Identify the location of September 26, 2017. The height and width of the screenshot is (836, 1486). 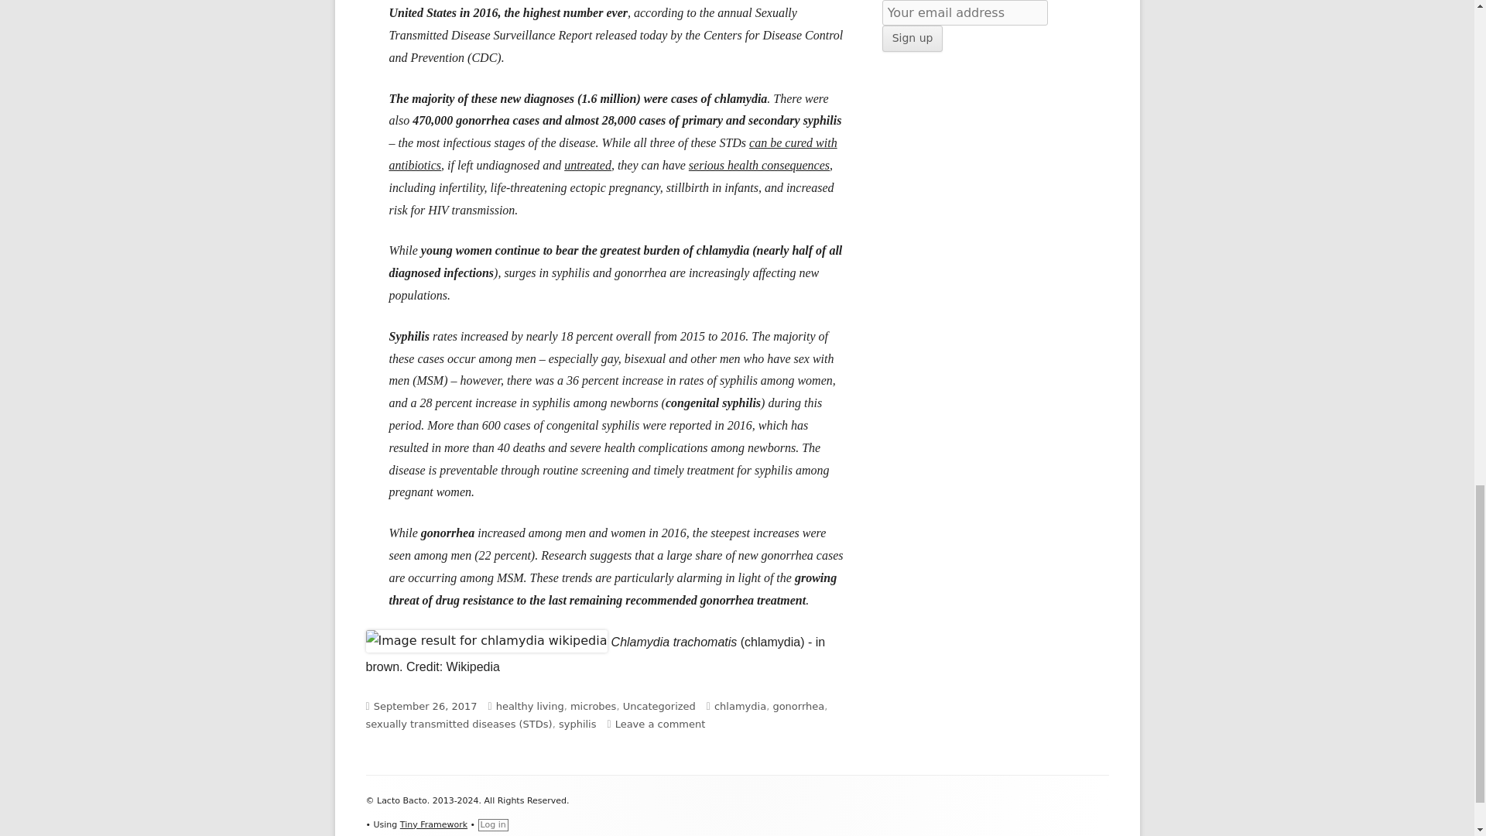
(426, 706).